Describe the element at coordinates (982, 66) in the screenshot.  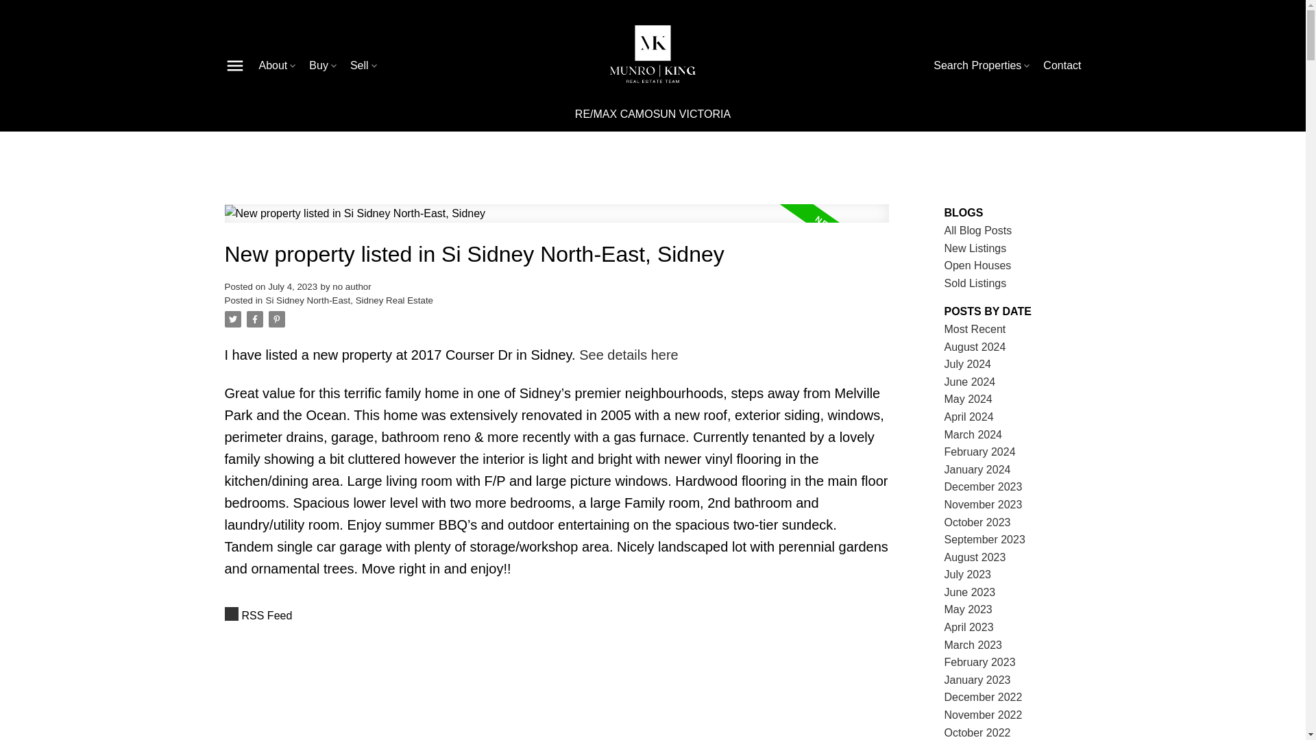
I see `Search Properties` at that location.